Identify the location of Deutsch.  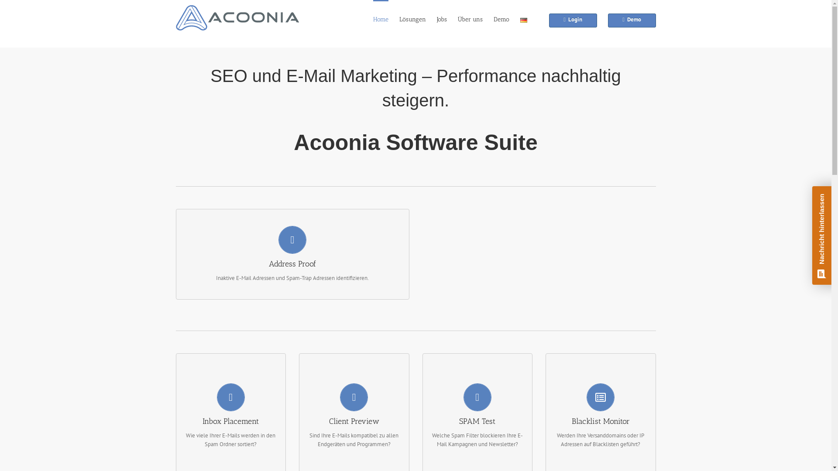
(524, 19).